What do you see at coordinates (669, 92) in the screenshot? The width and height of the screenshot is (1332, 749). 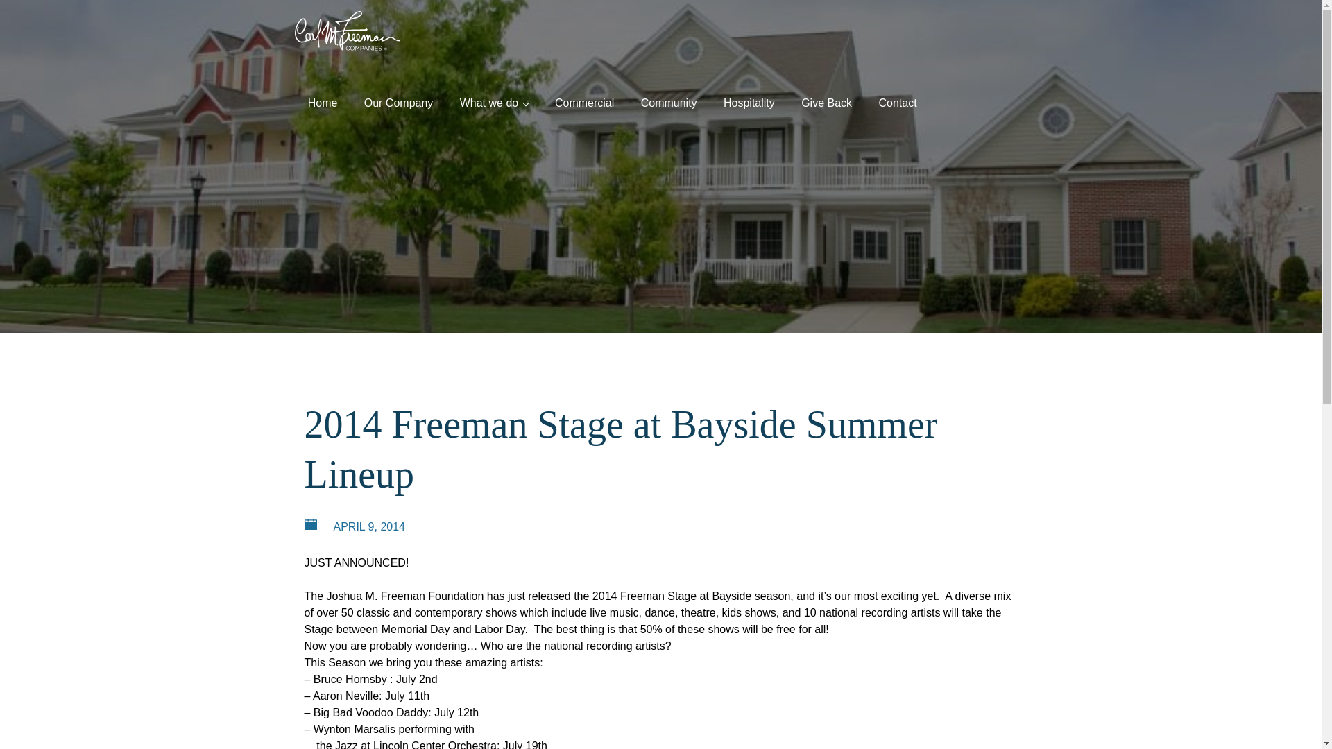 I see `Community` at bounding box center [669, 92].